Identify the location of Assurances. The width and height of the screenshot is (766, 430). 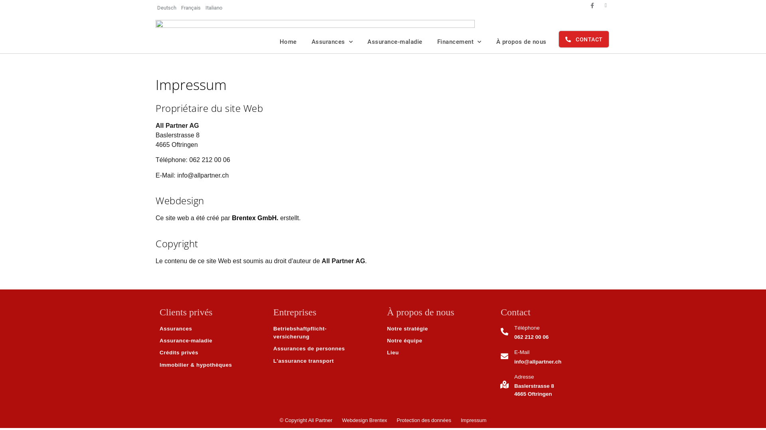
(332, 42).